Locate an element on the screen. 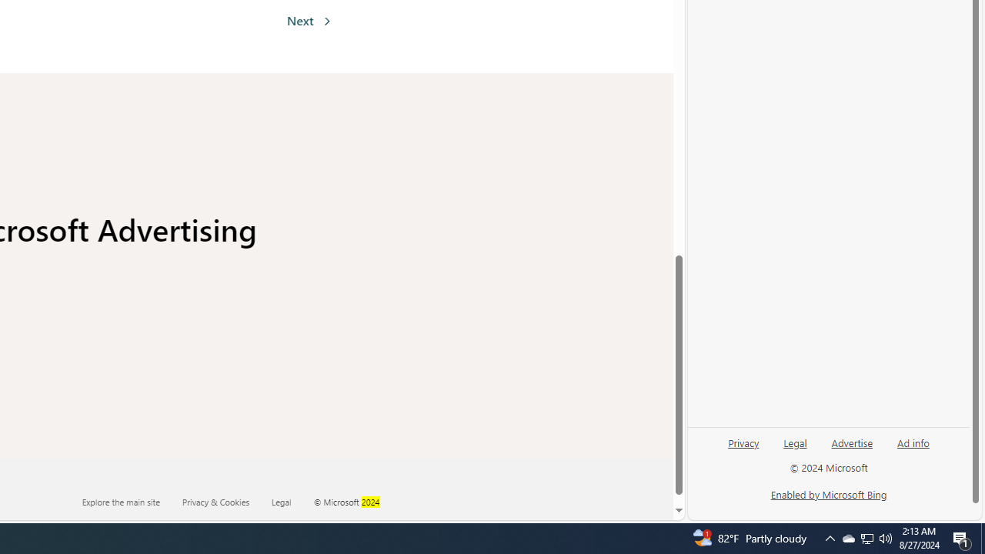 The height and width of the screenshot is (554, 985). Explore the main site is located at coordinates (131, 502).